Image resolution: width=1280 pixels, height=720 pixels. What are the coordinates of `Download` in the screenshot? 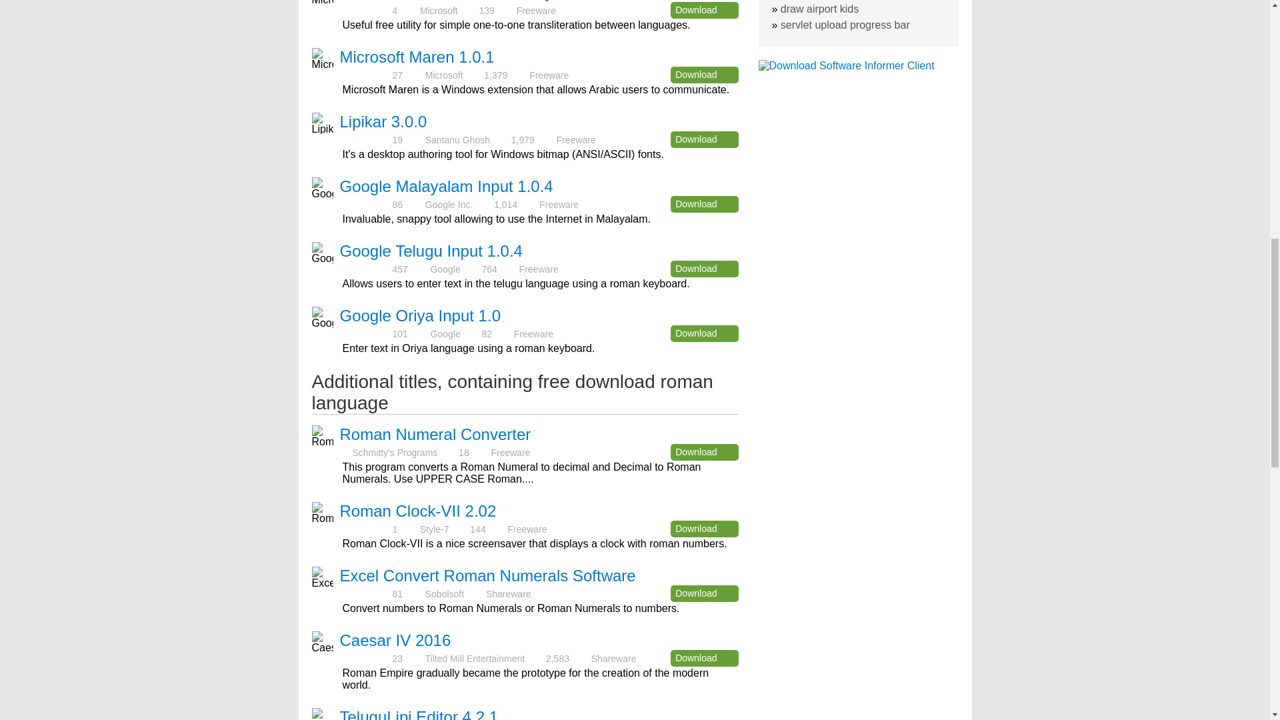 It's located at (704, 139).